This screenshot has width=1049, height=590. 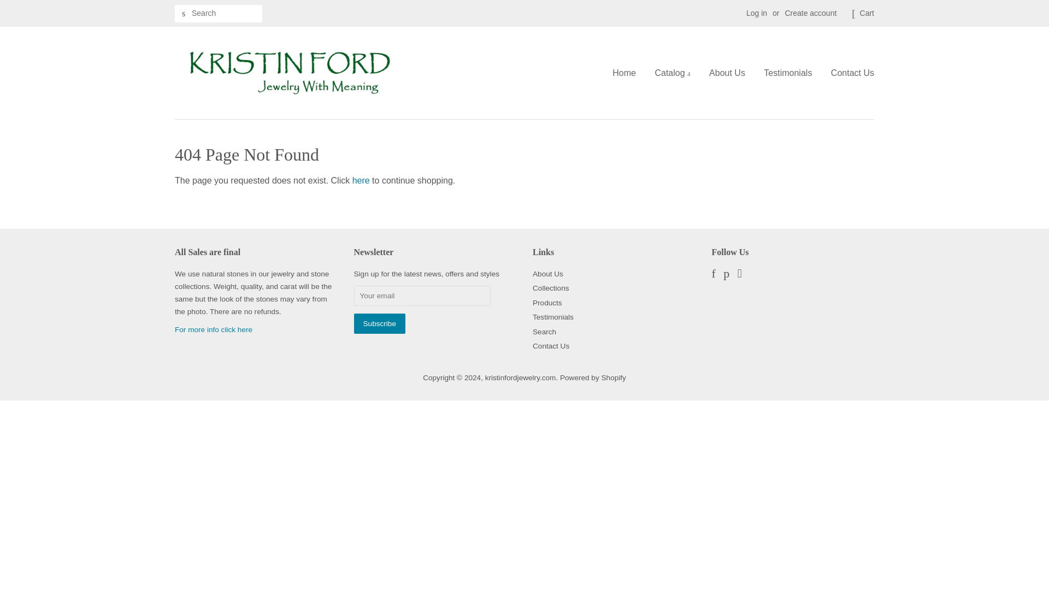 I want to click on About Us, so click(x=548, y=273).